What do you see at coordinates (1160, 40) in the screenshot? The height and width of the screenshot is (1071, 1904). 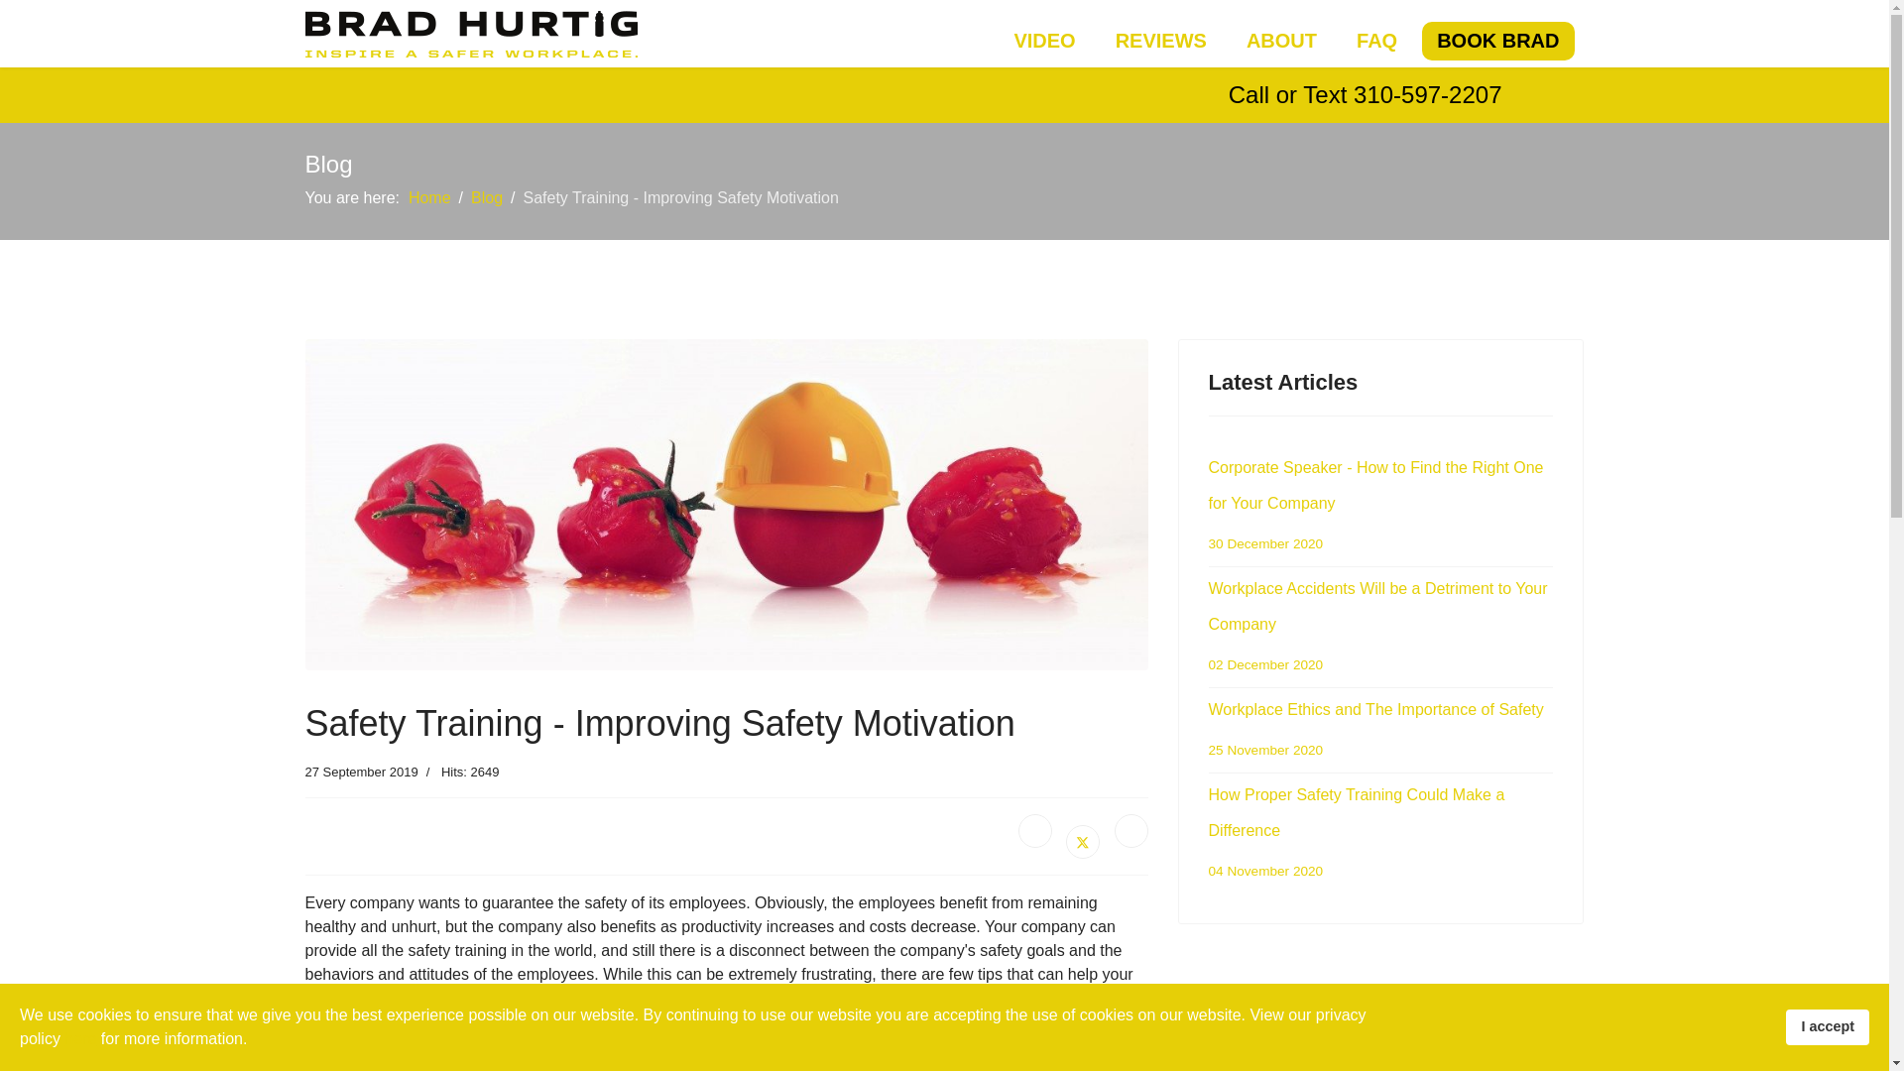 I see `REVIEWS` at bounding box center [1160, 40].